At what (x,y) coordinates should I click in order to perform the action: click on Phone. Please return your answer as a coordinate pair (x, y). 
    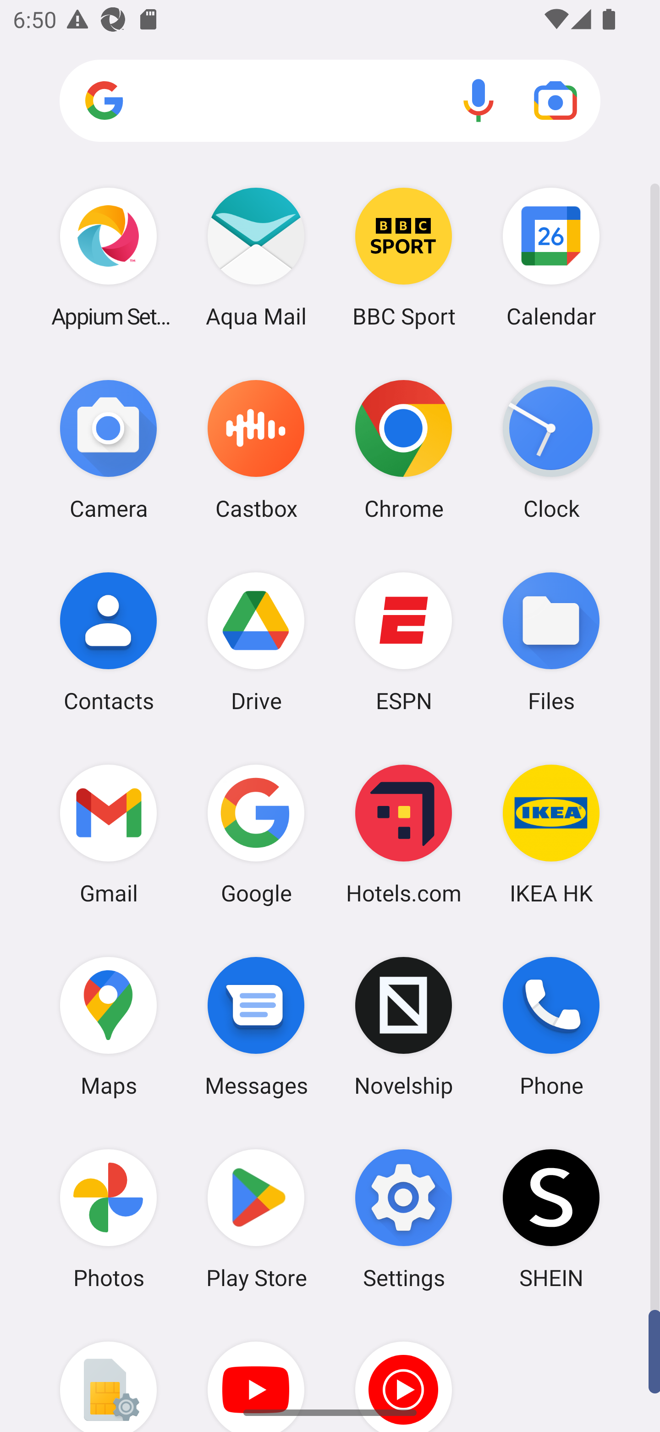
    Looking at the image, I should click on (551, 1027).